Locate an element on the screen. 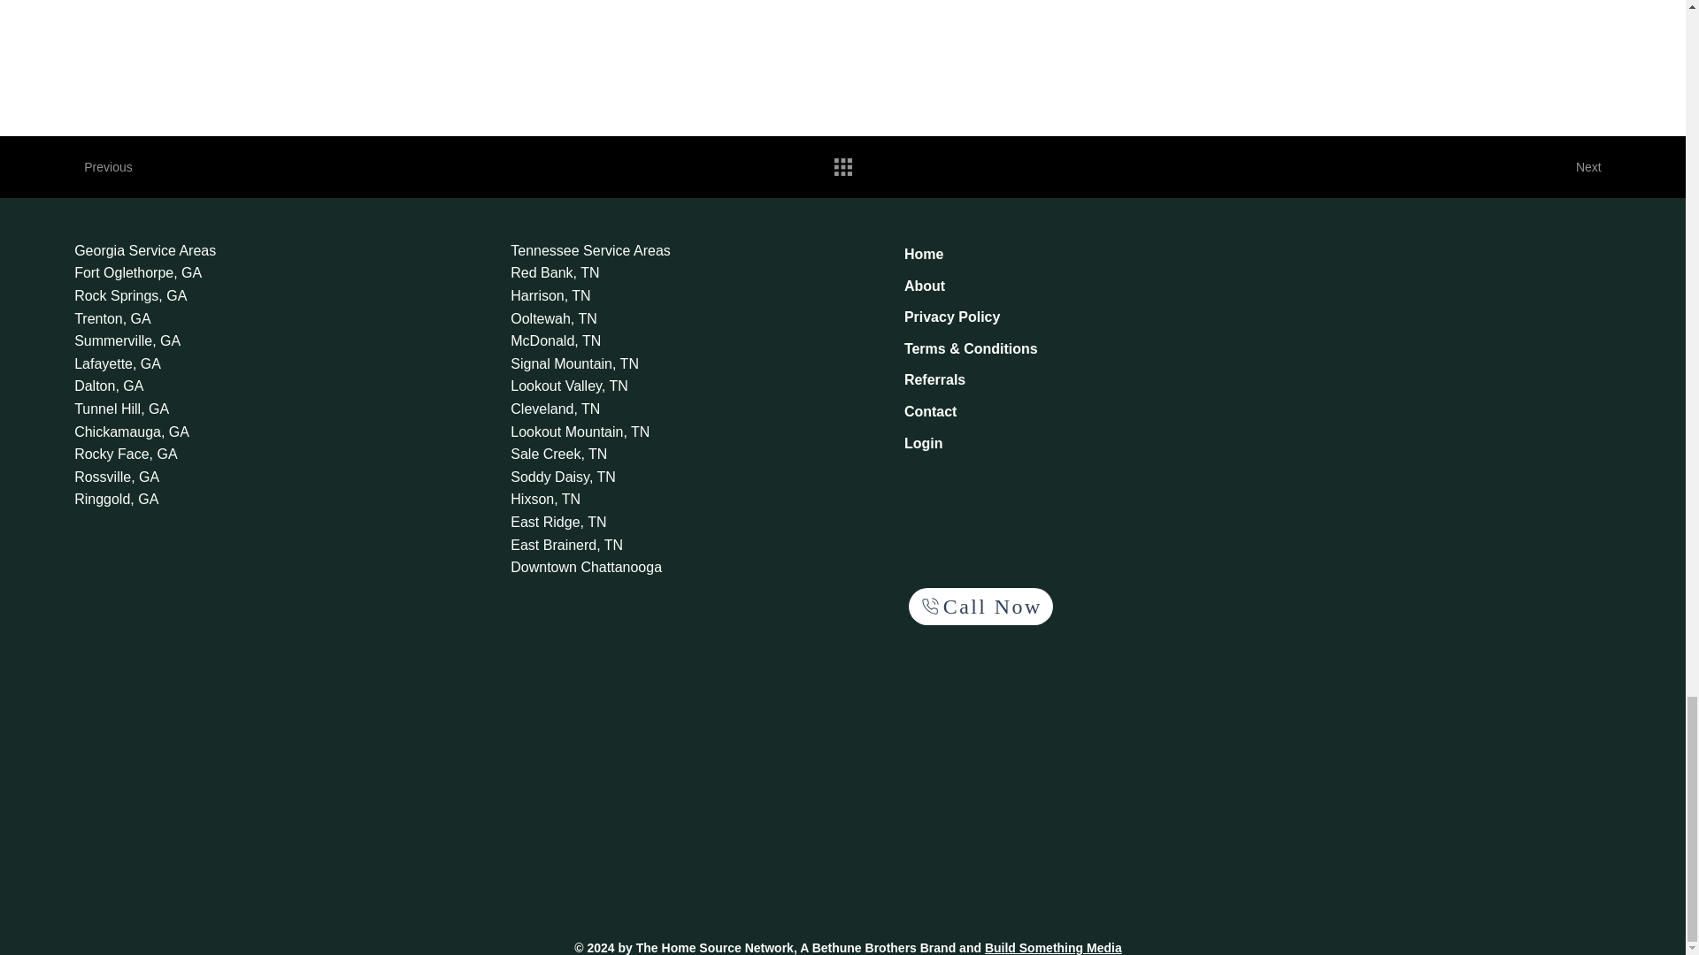 The width and height of the screenshot is (1699, 955). McDonald, TN is located at coordinates (609, 340).